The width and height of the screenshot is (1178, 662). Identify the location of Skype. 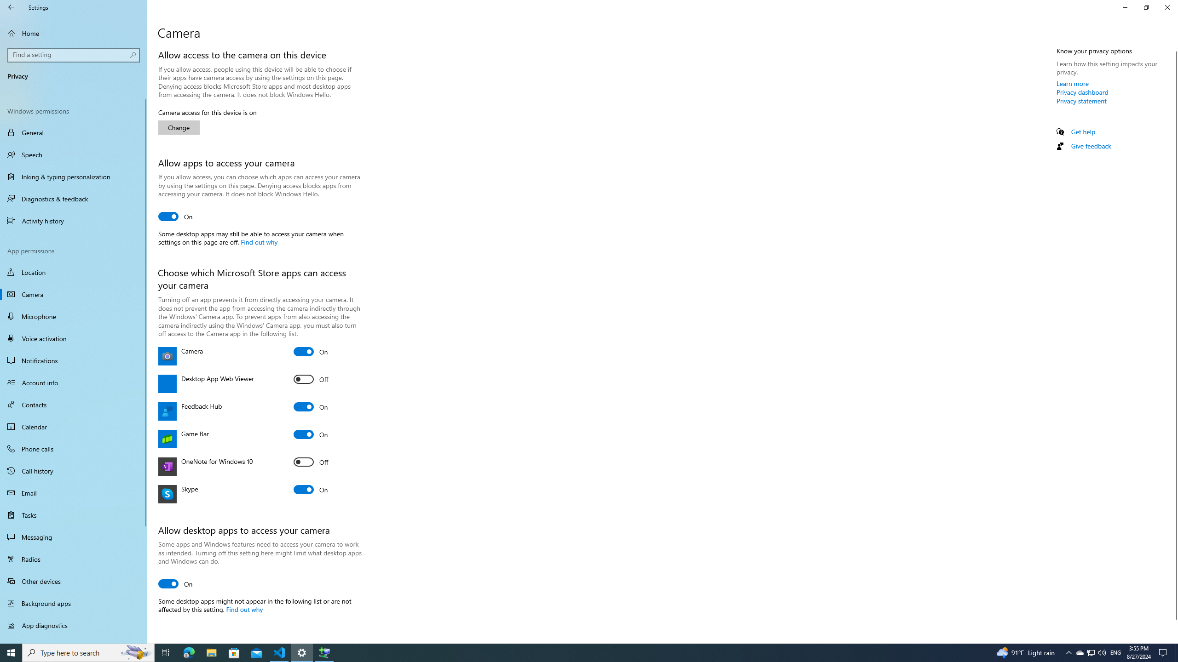
(311, 489).